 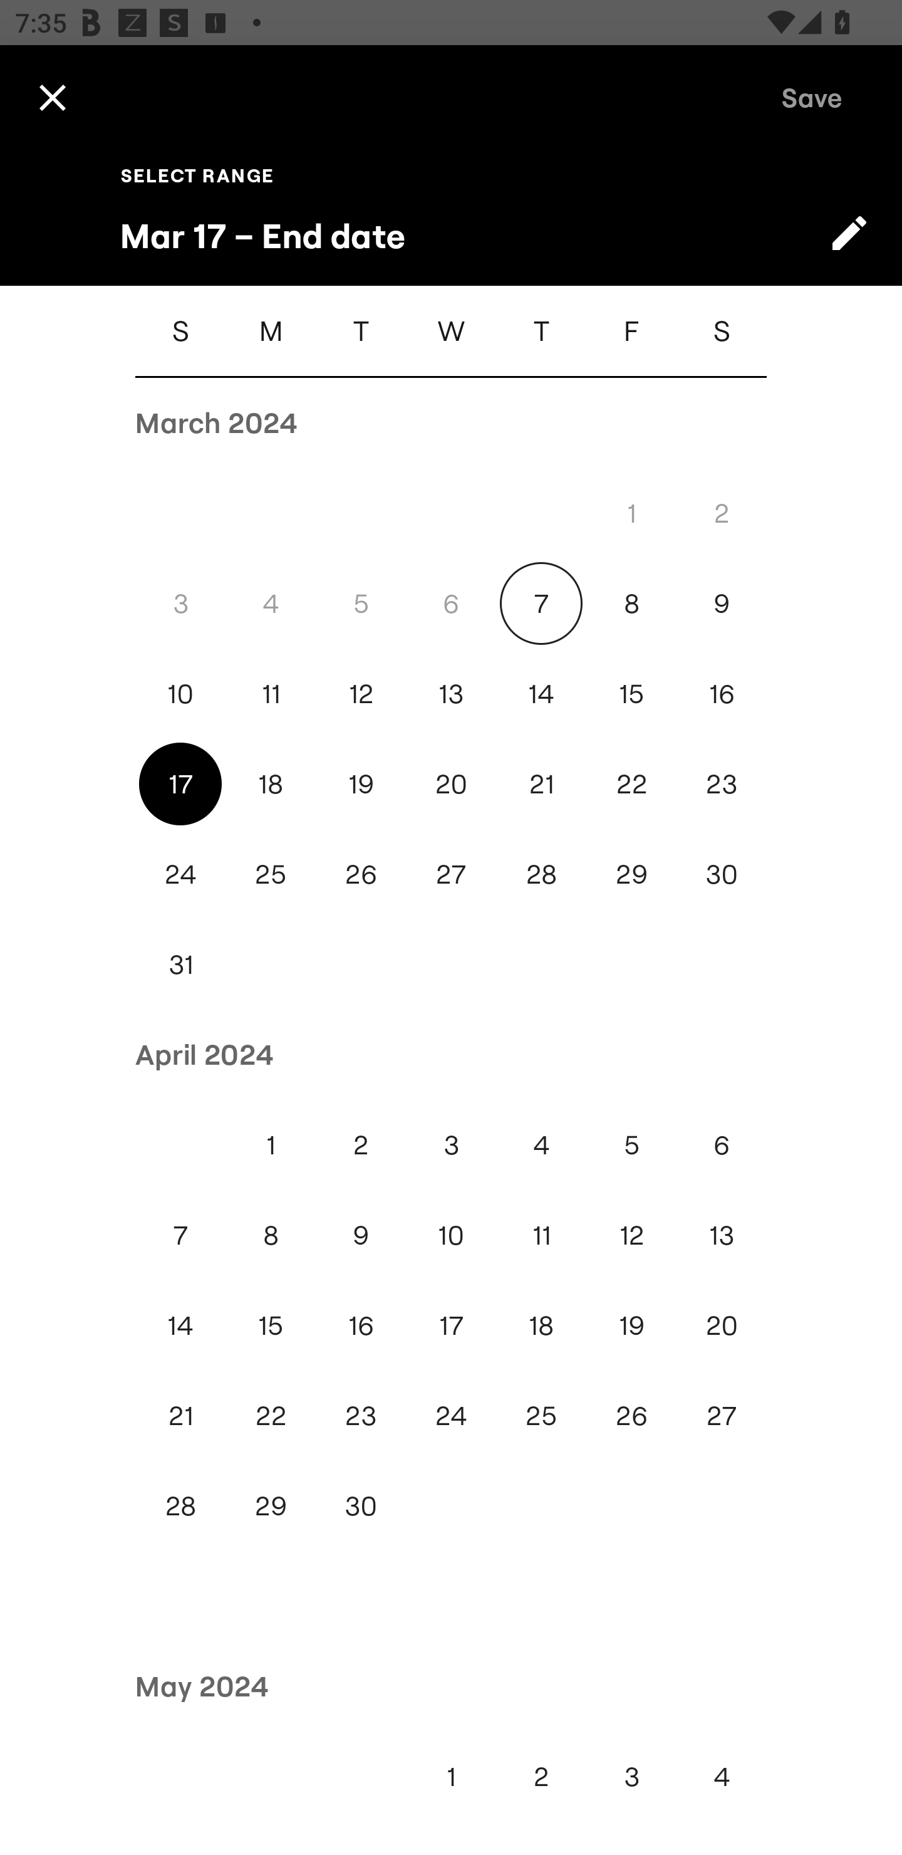 What do you see at coordinates (361, 1235) in the screenshot?
I see `9 Tue, Apr 9` at bounding box center [361, 1235].